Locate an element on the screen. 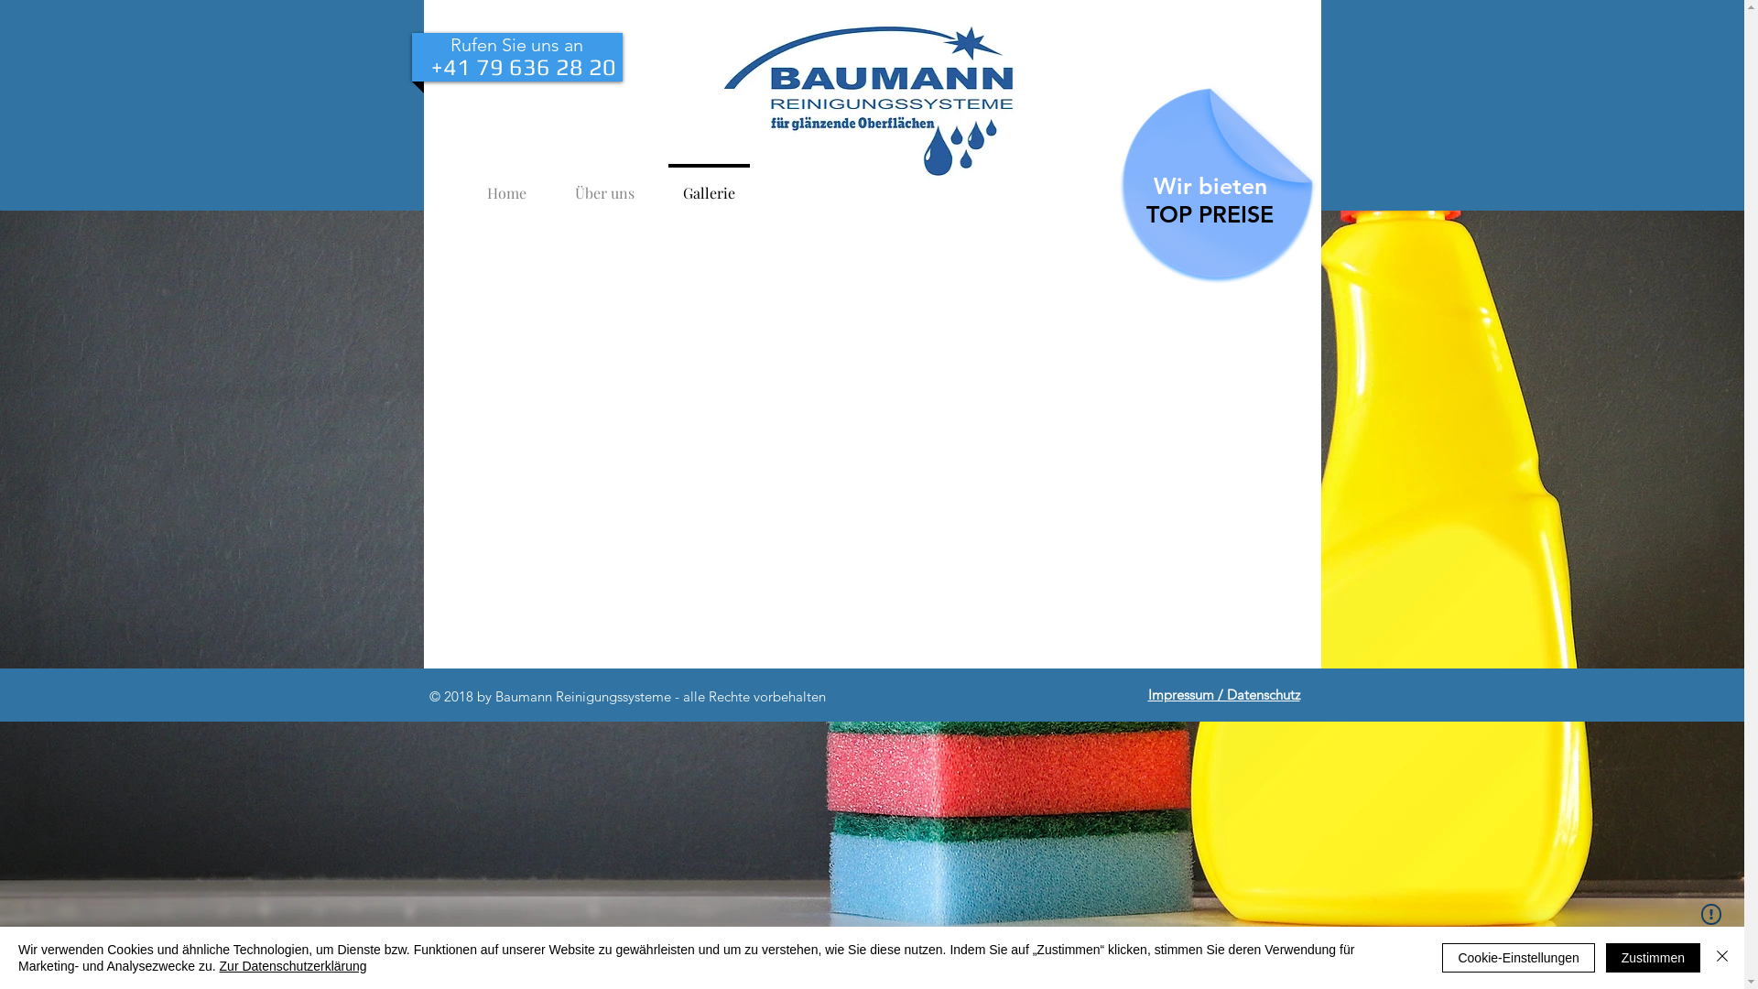  Home is located at coordinates (507, 185).